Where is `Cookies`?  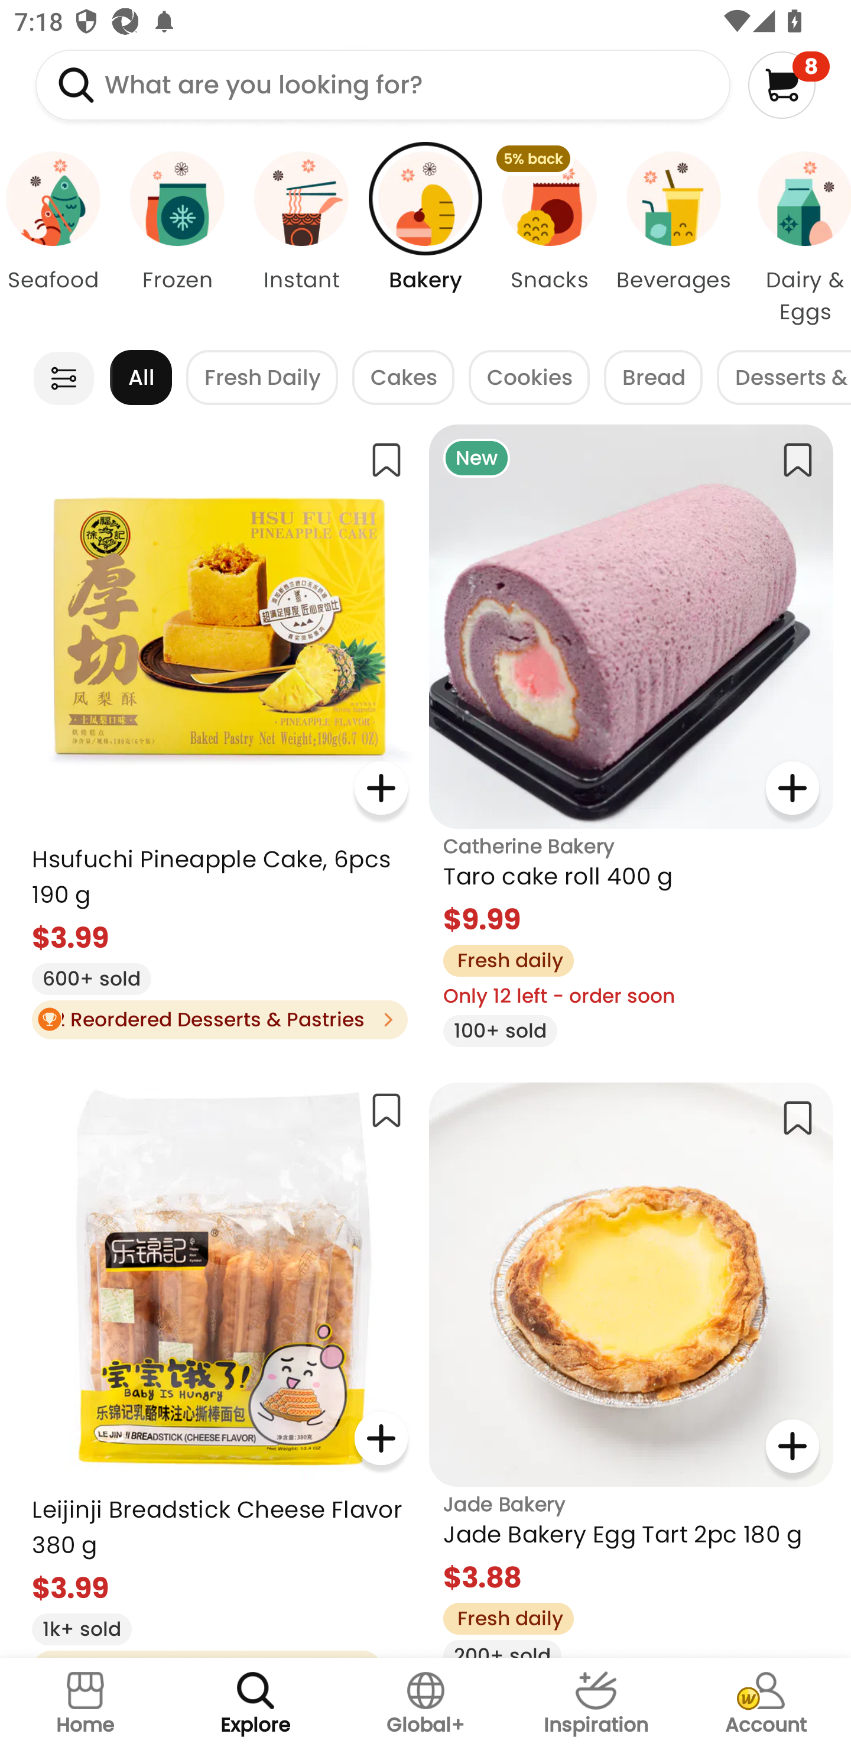
Cookies is located at coordinates (529, 377).